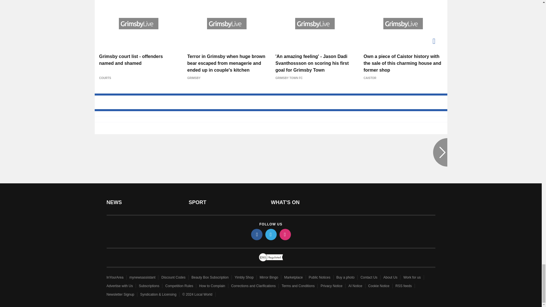 This screenshot has height=307, width=546. What do you see at coordinates (270, 234) in the screenshot?
I see `twitter` at bounding box center [270, 234].